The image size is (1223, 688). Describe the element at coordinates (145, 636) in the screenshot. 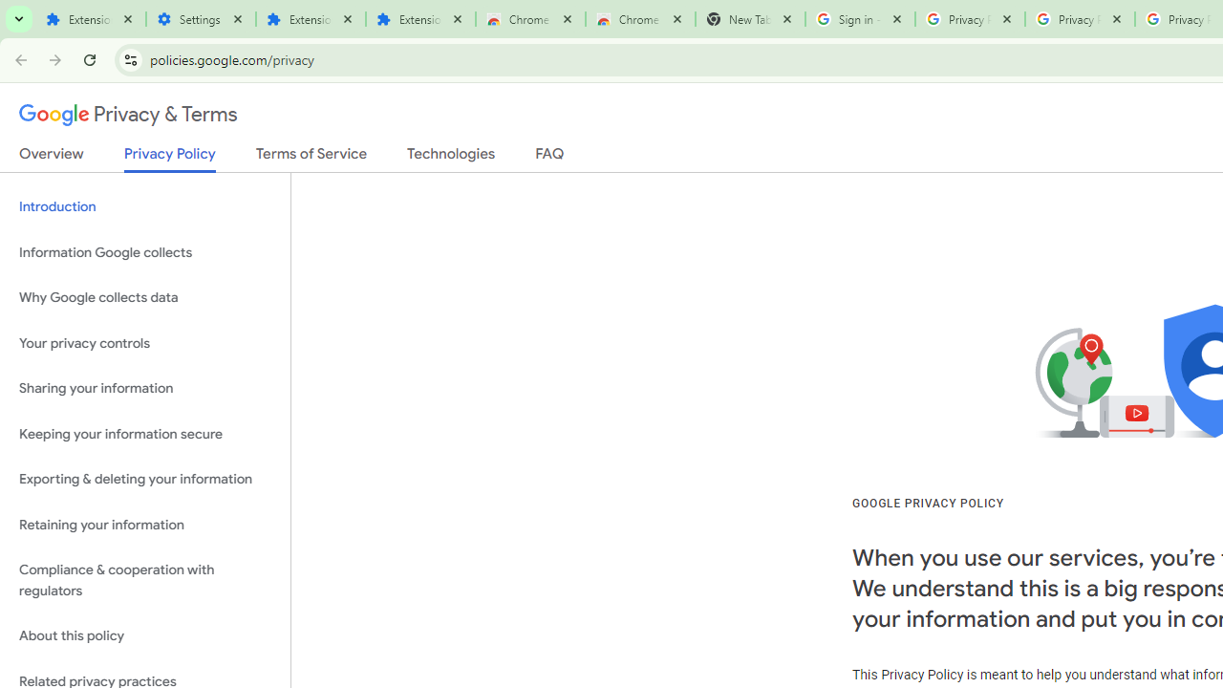

I see `About this policy` at that location.